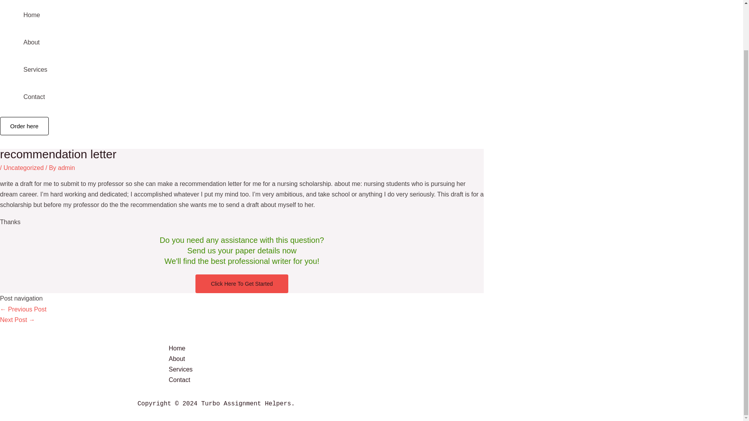 This screenshot has width=749, height=421. I want to click on View all posts by admin, so click(67, 168).